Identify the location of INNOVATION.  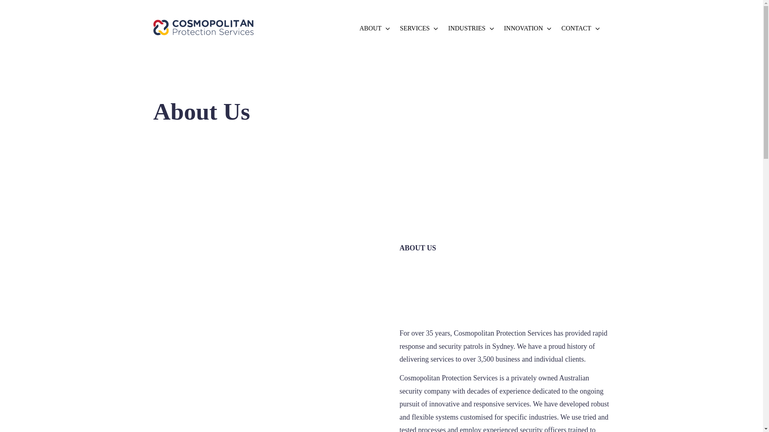
(523, 28).